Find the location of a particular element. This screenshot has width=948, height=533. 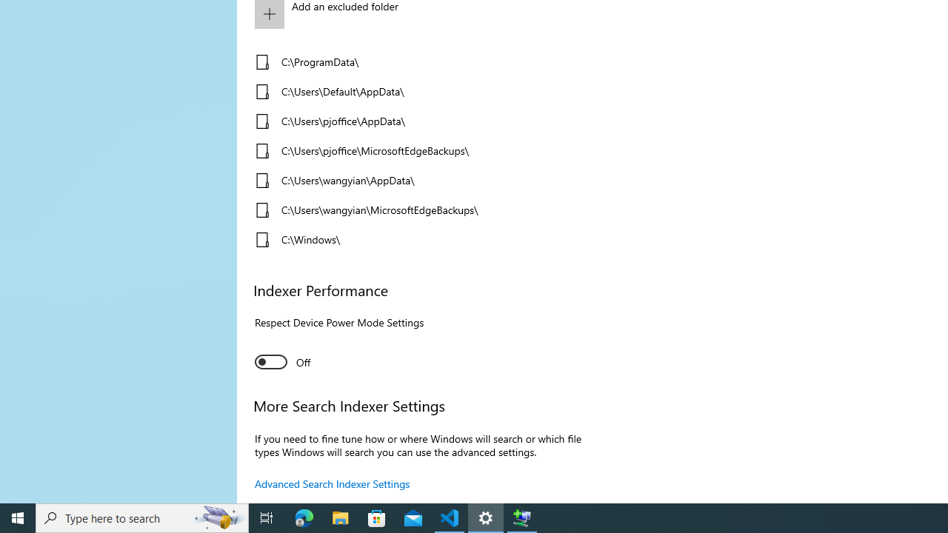

C:\Windows\ is located at coordinates (417, 240).